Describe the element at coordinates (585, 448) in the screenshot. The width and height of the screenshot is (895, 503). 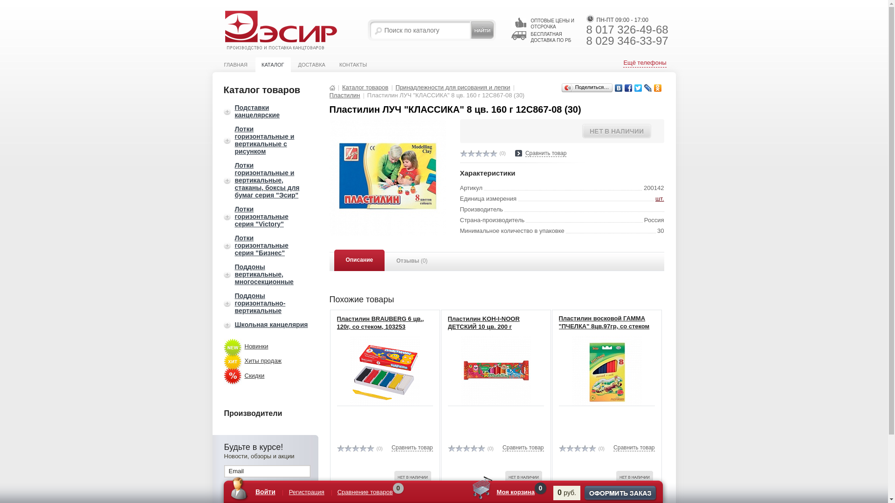
I see `4` at that location.